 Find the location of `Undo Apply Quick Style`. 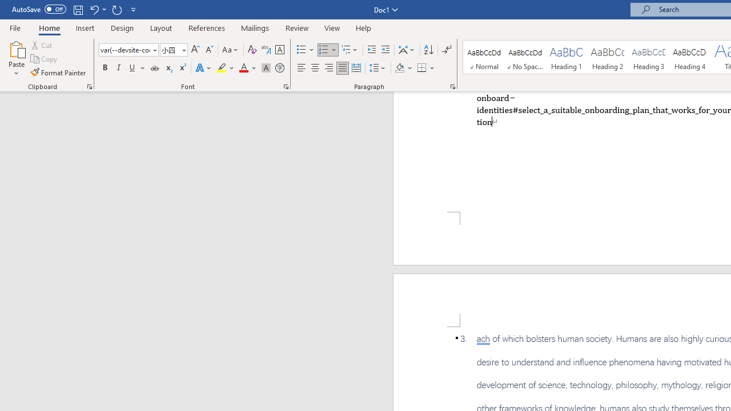

Undo Apply Quick Style is located at coordinates (94, 9).